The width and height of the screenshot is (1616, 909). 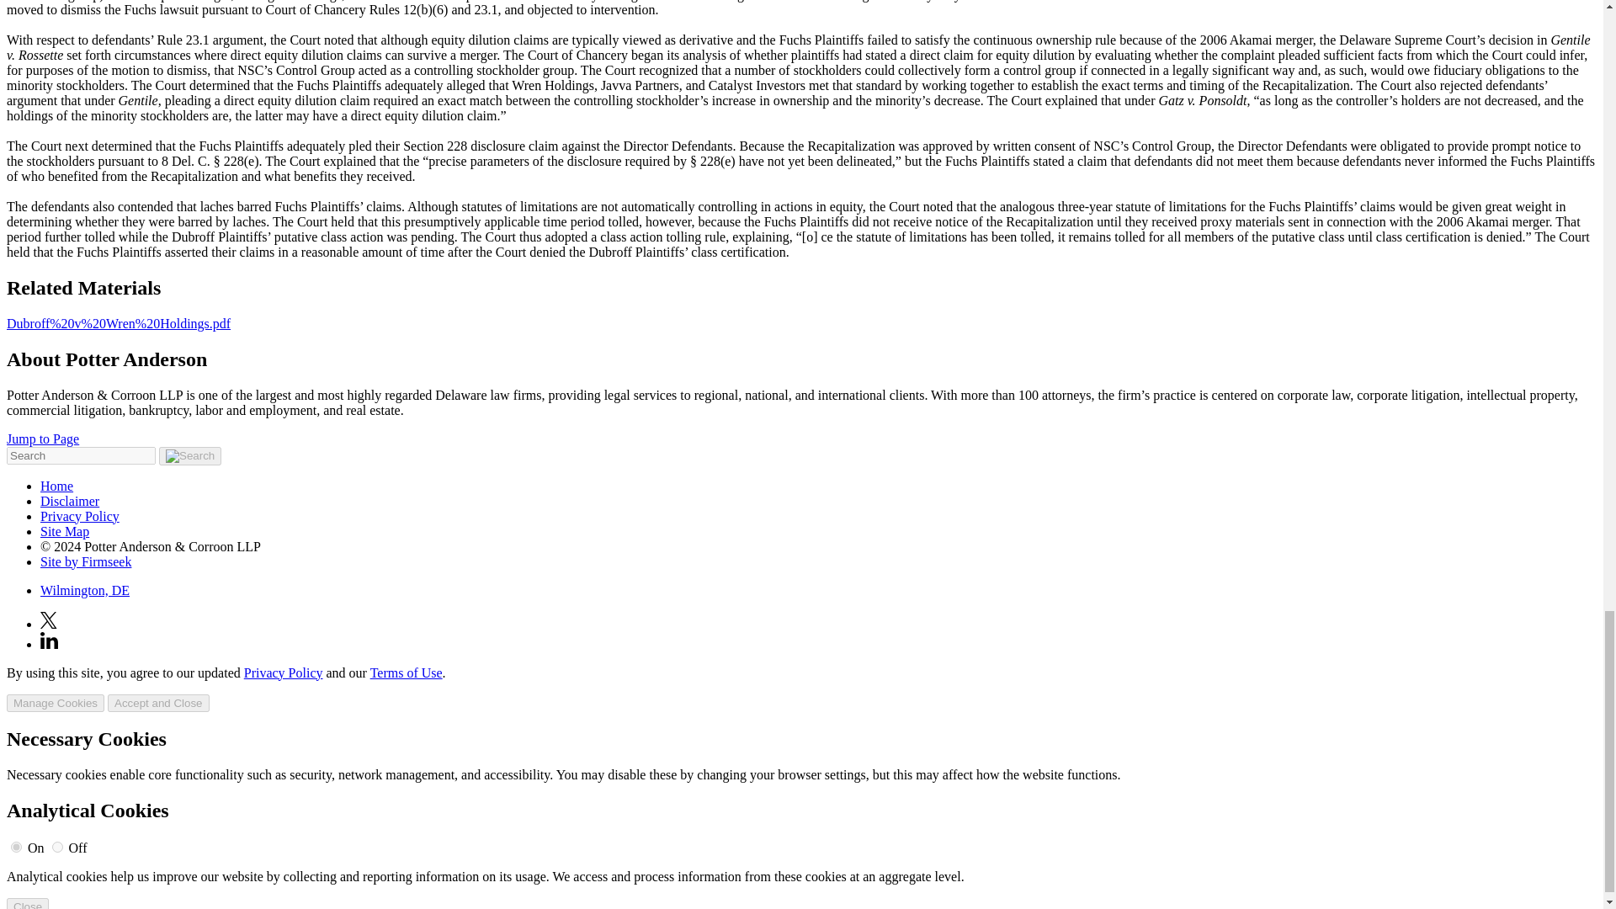 I want to click on off, so click(x=57, y=847).